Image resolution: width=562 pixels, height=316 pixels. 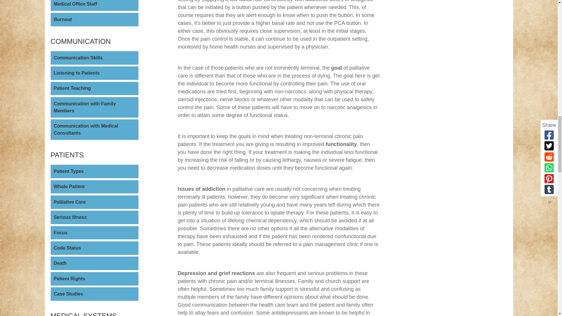 I want to click on Burnout, so click(x=94, y=19).